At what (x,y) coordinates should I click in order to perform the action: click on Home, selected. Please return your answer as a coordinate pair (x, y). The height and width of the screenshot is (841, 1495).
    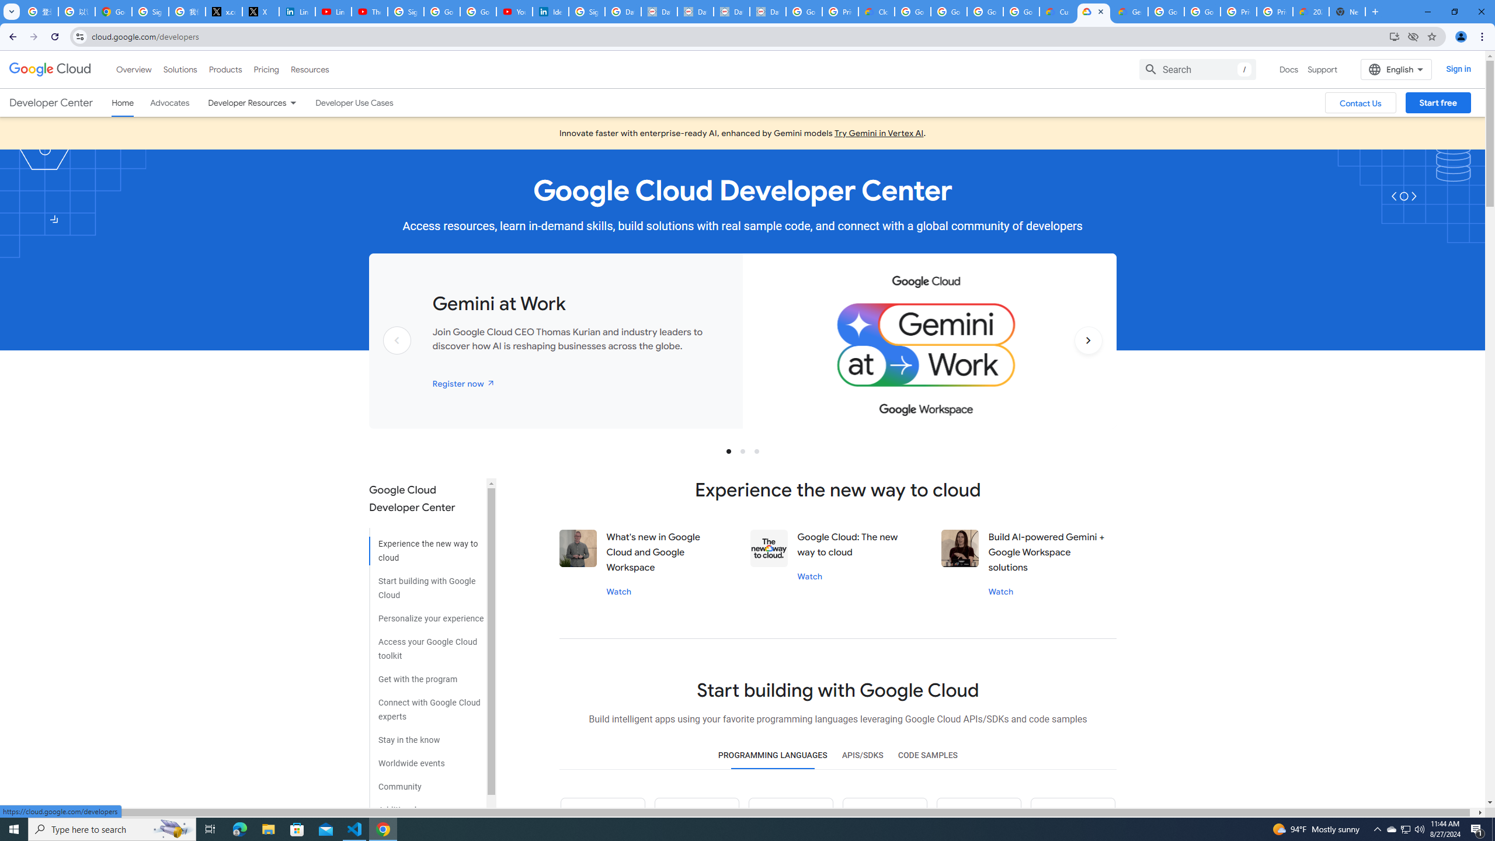
    Looking at the image, I should click on (123, 103).